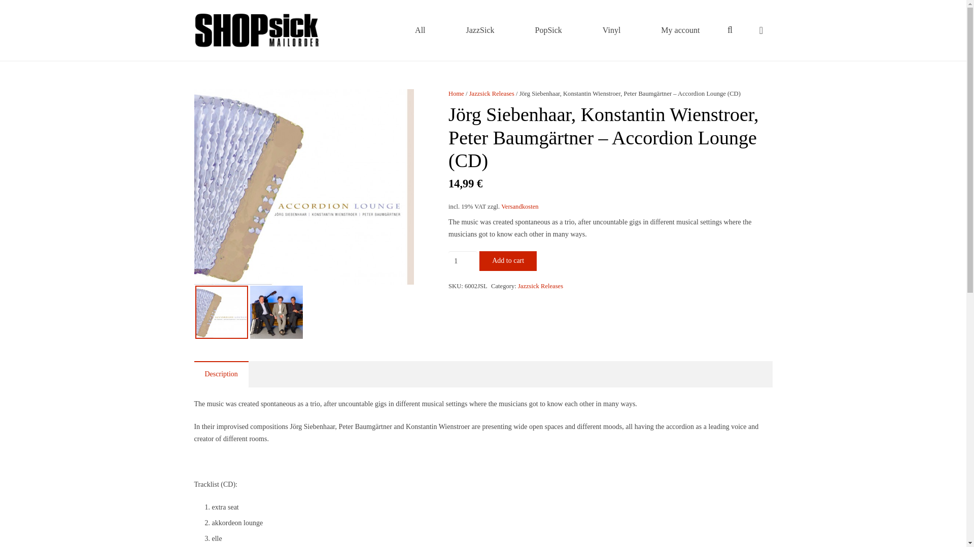 This screenshot has width=974, height=547. Describe the element at coordinates (519, 206) in the screenshot. I see `Versandkosten` at that location.